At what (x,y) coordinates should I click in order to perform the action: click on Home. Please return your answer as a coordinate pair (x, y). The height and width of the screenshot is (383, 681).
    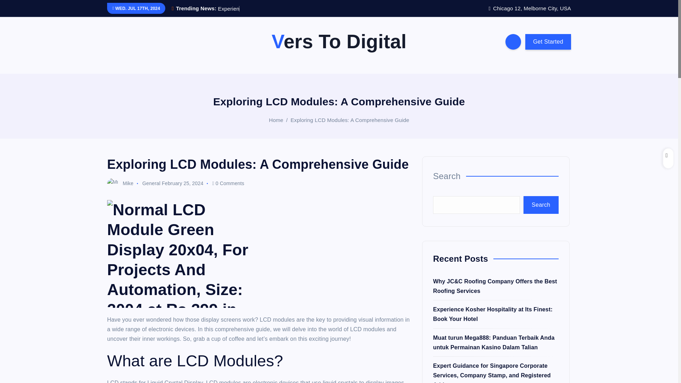
    Looking at the image, I should click on (276, 120).